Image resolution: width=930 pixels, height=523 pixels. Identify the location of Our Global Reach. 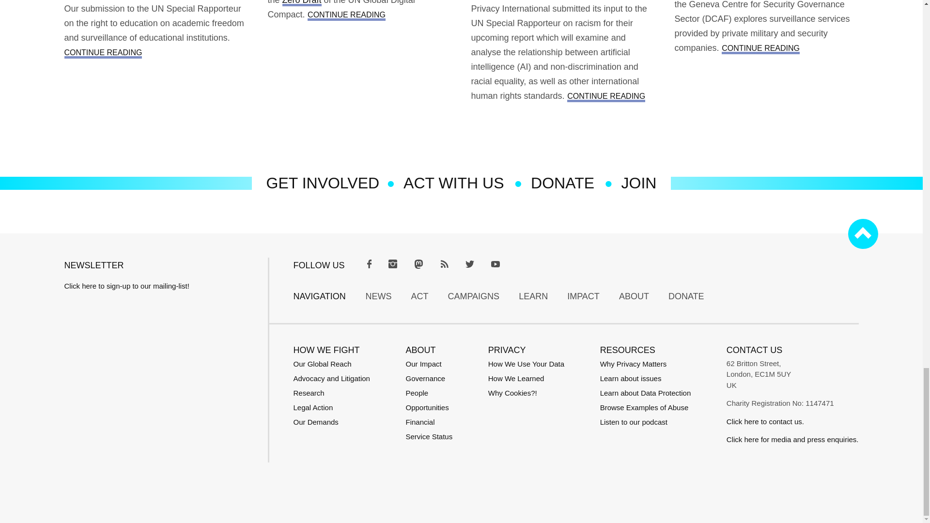
(323, 364).